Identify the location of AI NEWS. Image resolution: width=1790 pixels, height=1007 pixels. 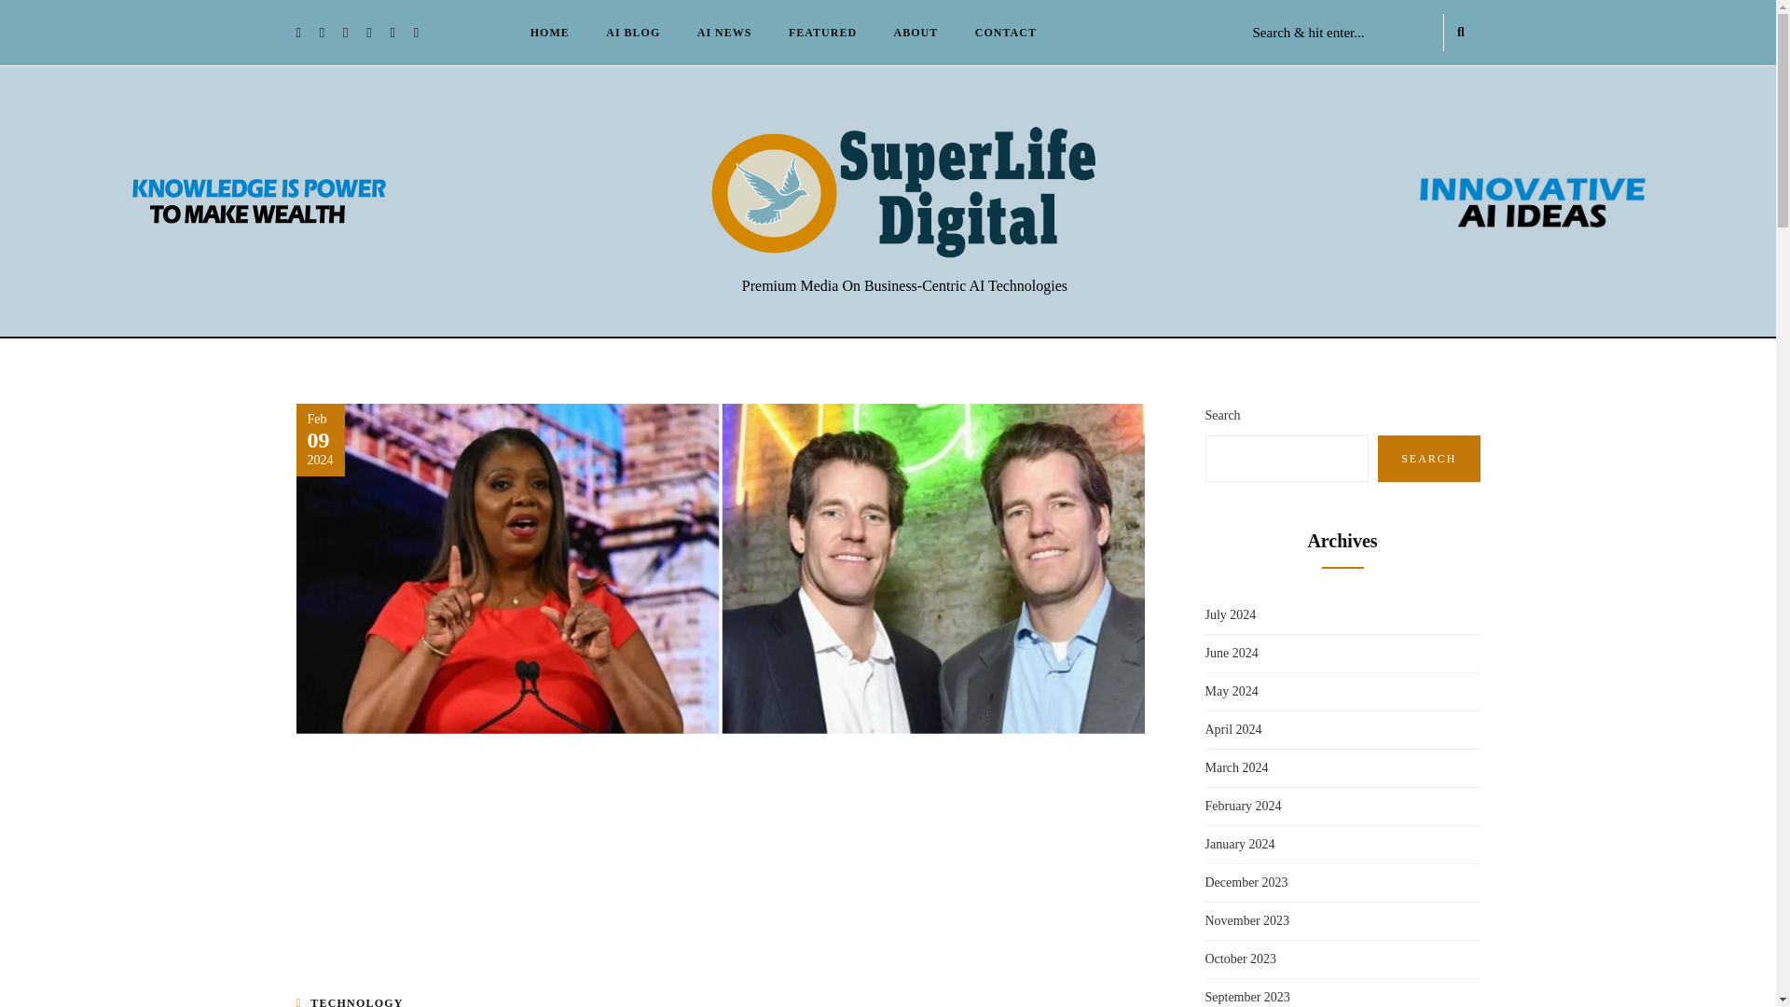
(724, 32).